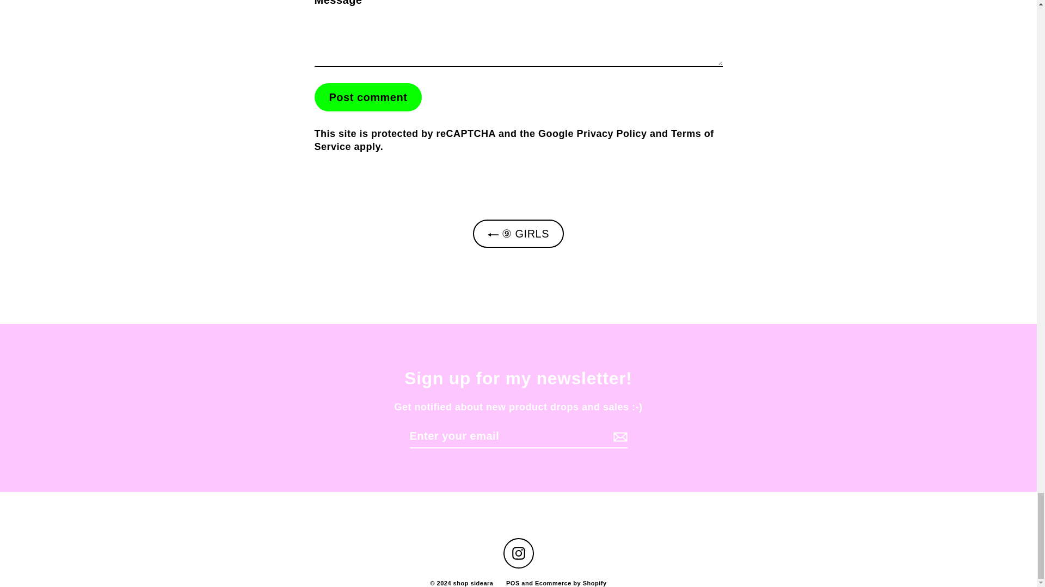  Describe the element at coordinates (518, 553) in the screenshot. I see `shop sideara on Instagram` at that location.